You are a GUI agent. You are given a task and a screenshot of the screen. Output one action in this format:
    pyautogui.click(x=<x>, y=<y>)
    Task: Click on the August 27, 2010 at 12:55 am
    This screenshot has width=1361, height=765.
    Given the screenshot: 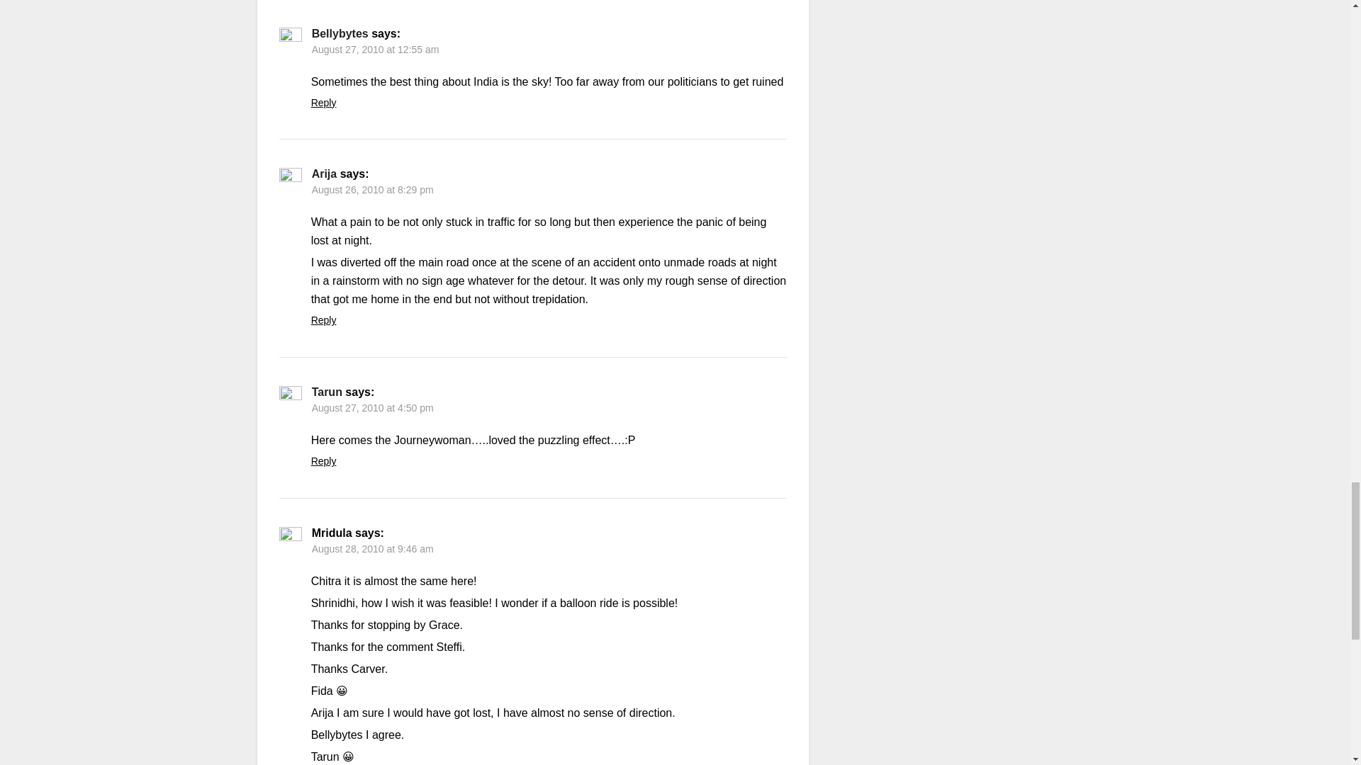 What is the action you would take?
    pyautogui.click(x=376, y=49)
    